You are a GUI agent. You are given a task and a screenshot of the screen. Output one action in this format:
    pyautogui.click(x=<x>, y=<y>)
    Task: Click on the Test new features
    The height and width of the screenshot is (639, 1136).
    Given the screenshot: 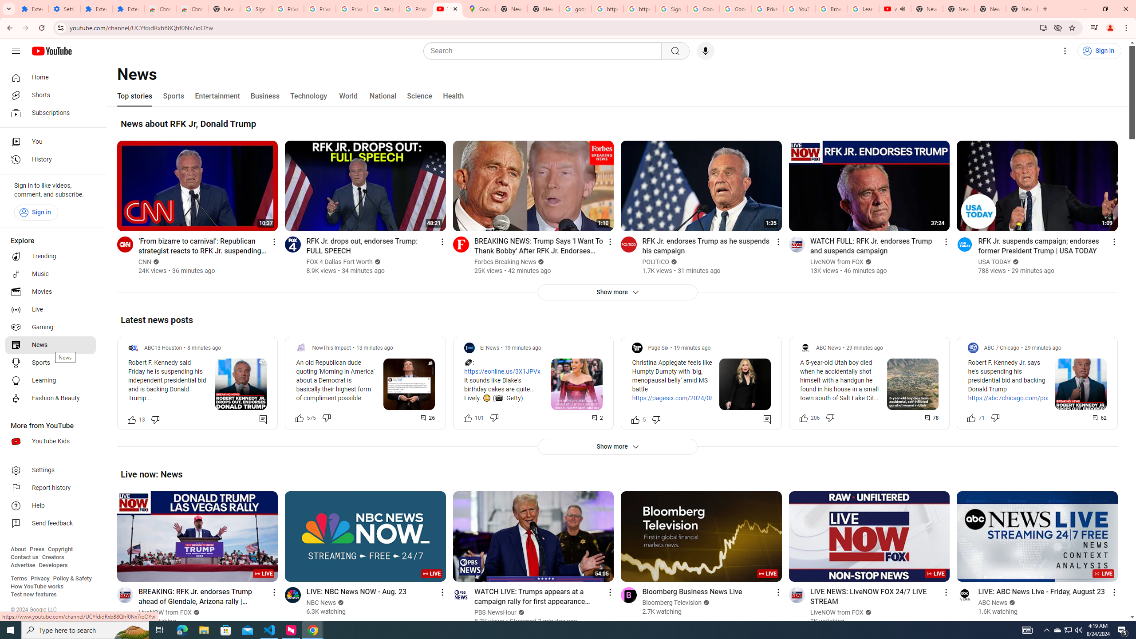 What is the action you would take?
    pyautogui.click(x=34, y=595)
    